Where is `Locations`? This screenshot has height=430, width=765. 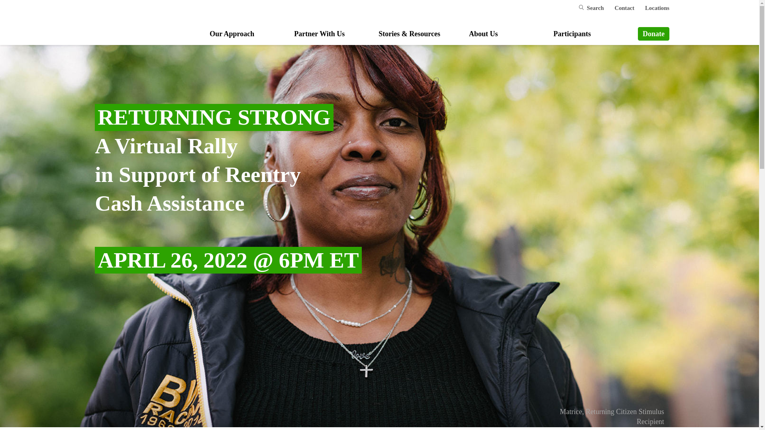 Locations is located at coordinates (657, 8).